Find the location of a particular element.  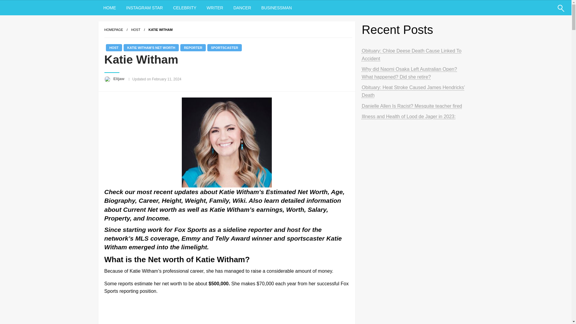

WRITER is located at coordinates (215, 8).